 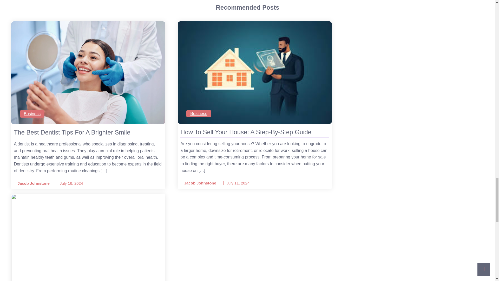 What do you see at coordinates (254, 132) in the screenshot?
I see `How To Sell Your House: A Step-By-Step Guide` at bounding box center [254, 132].